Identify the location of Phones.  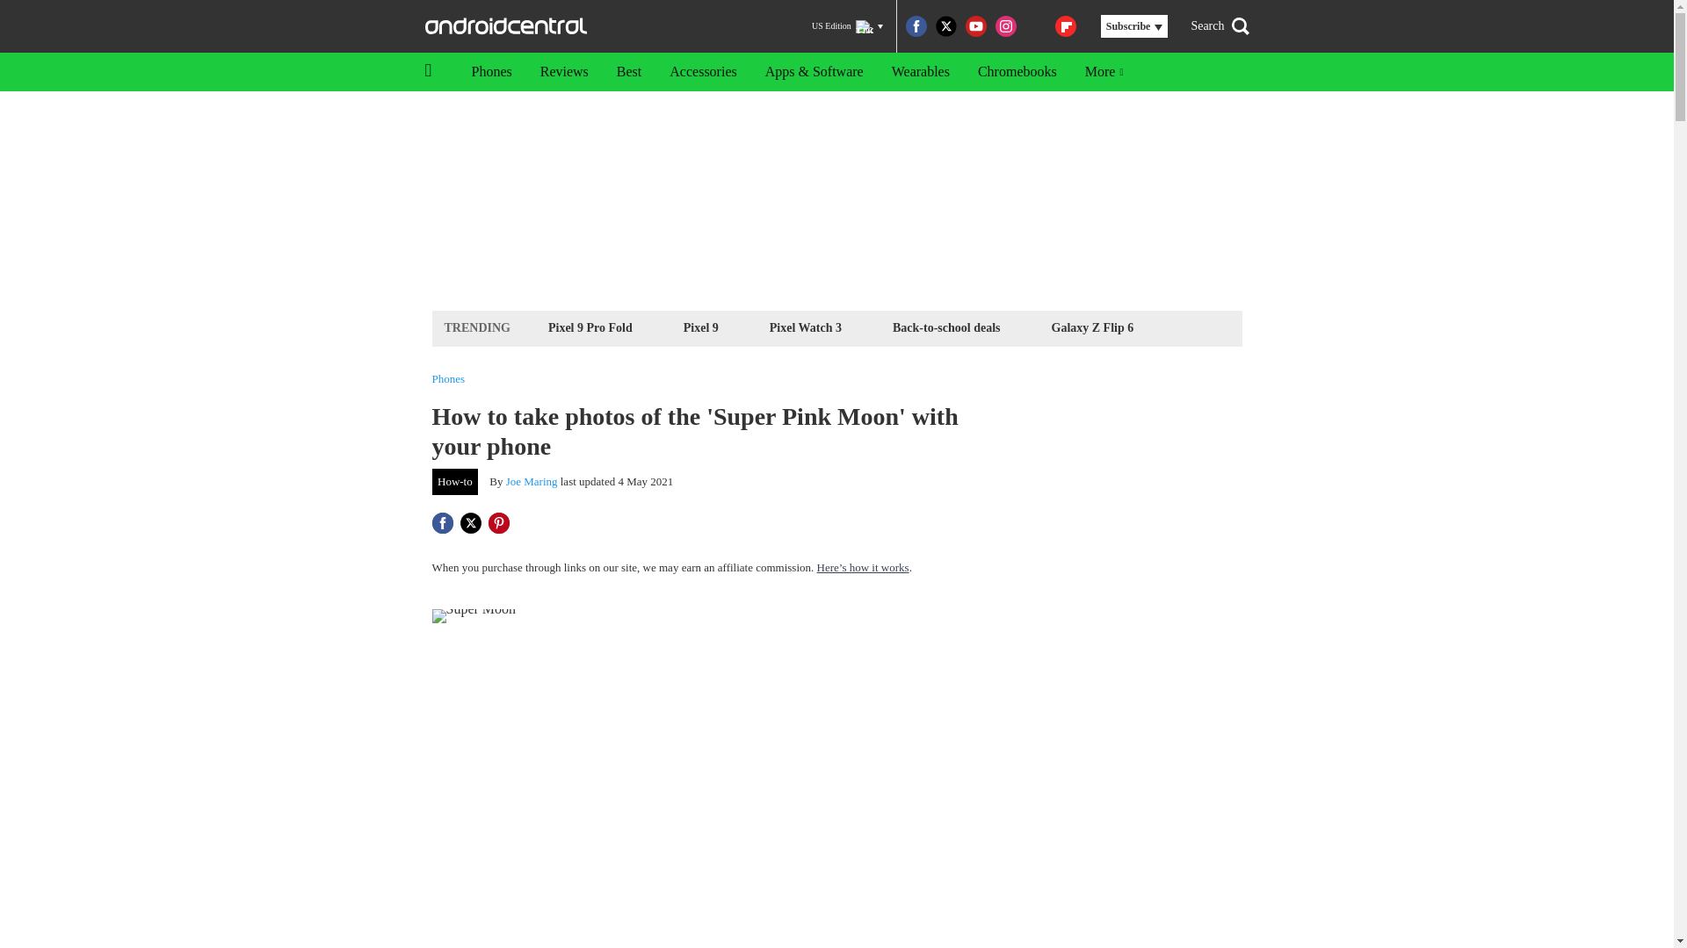
(448, 379).